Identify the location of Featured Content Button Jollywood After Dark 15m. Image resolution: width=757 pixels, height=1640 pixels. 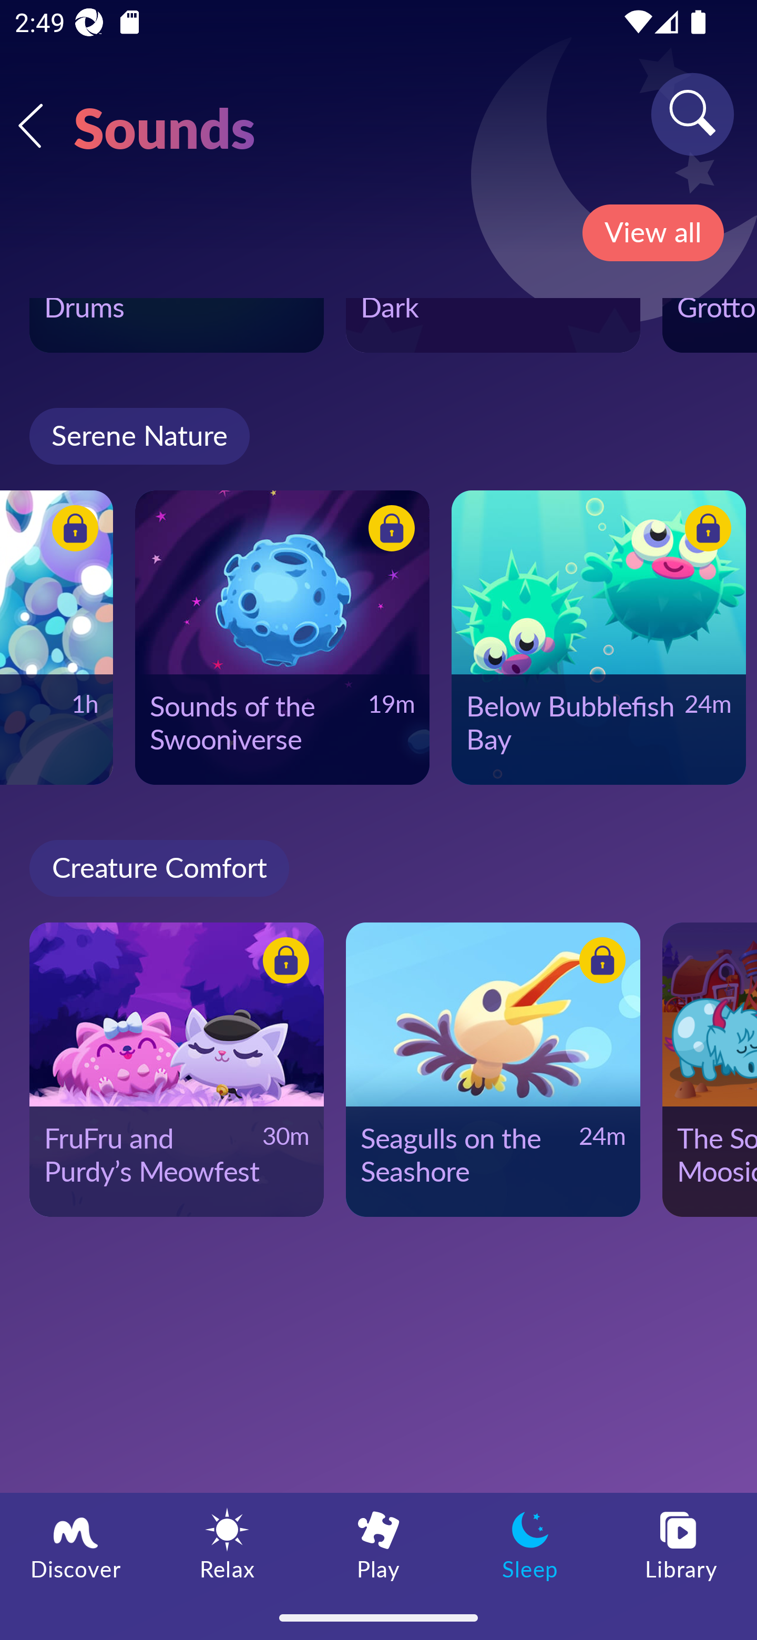
(493, 325).